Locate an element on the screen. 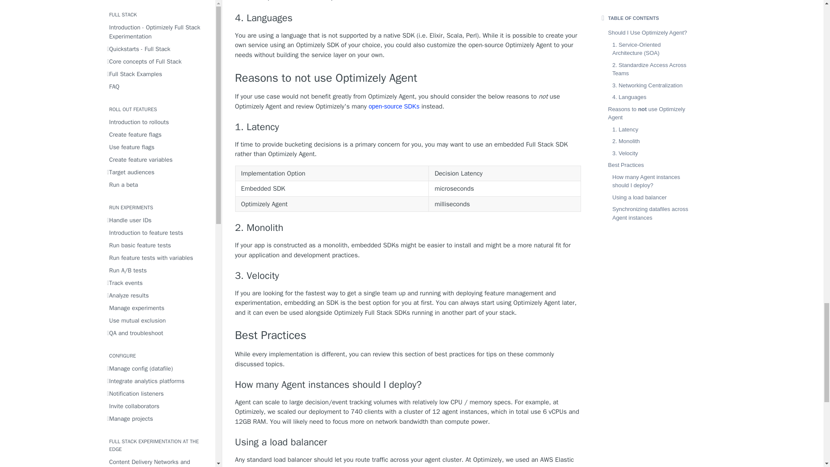  3. Velocity is located at coordinates (408, 276).